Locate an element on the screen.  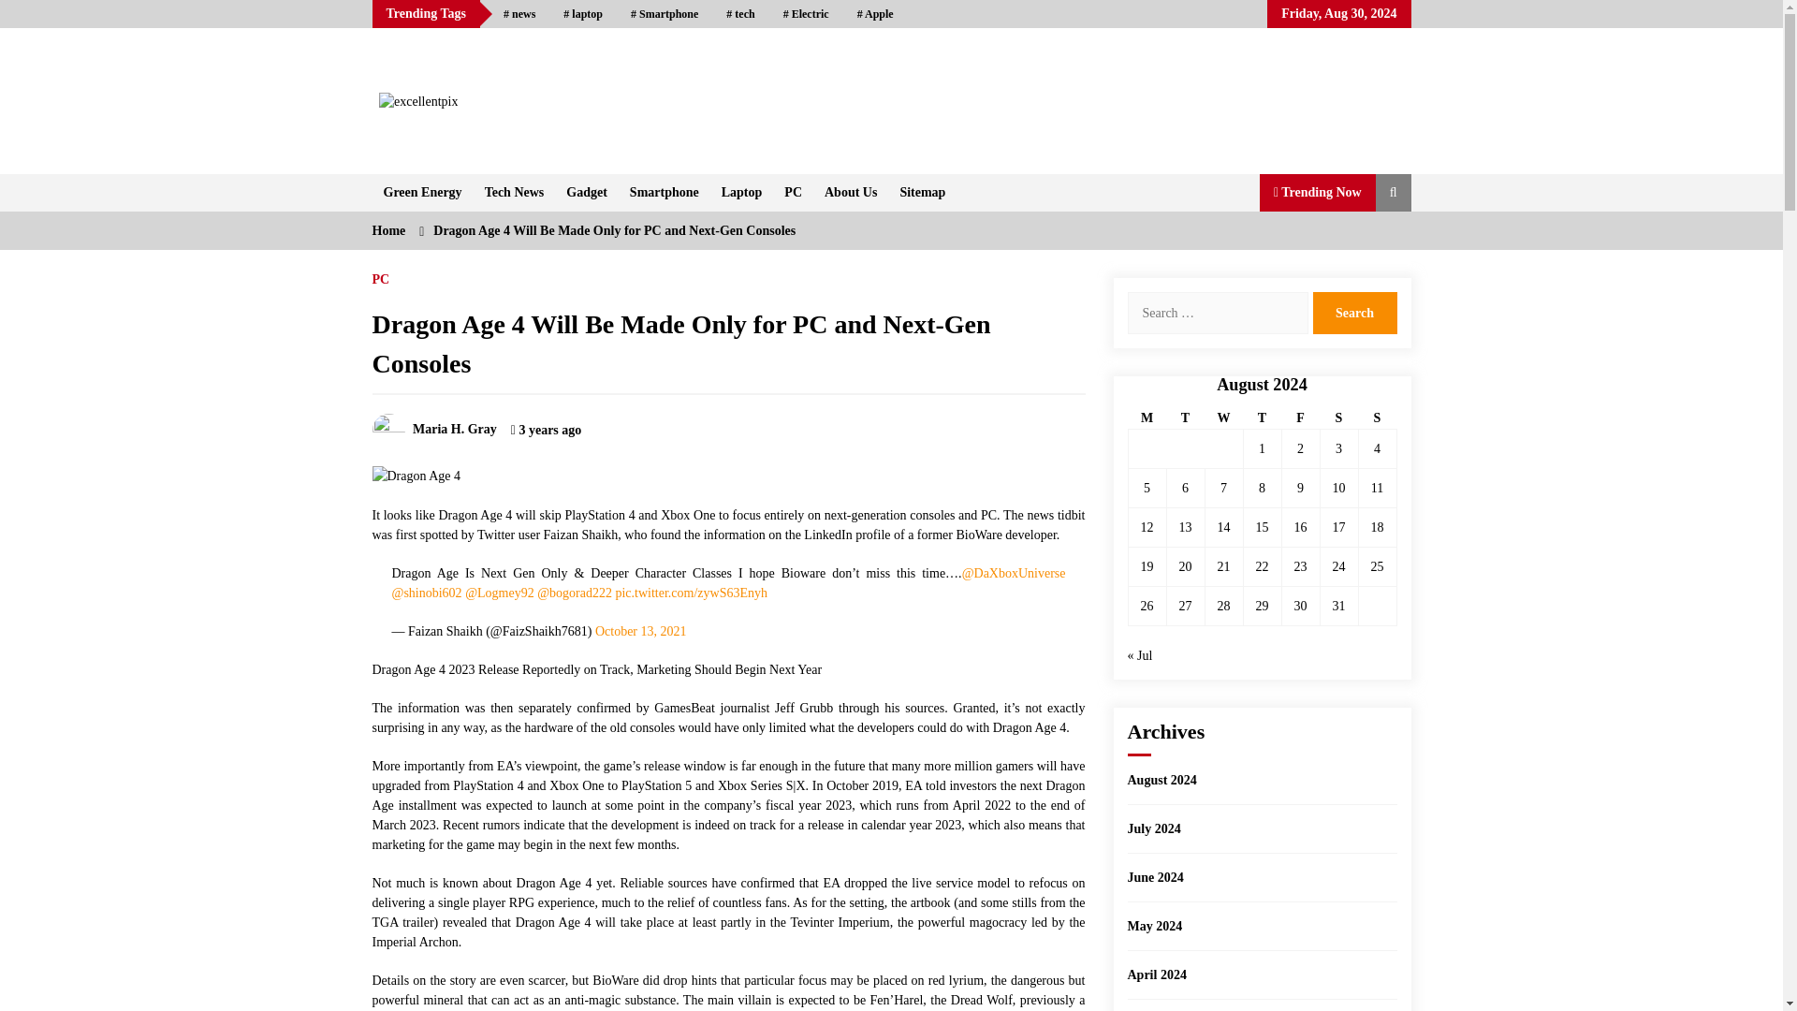
Search is located at coordinates (1353, 313).